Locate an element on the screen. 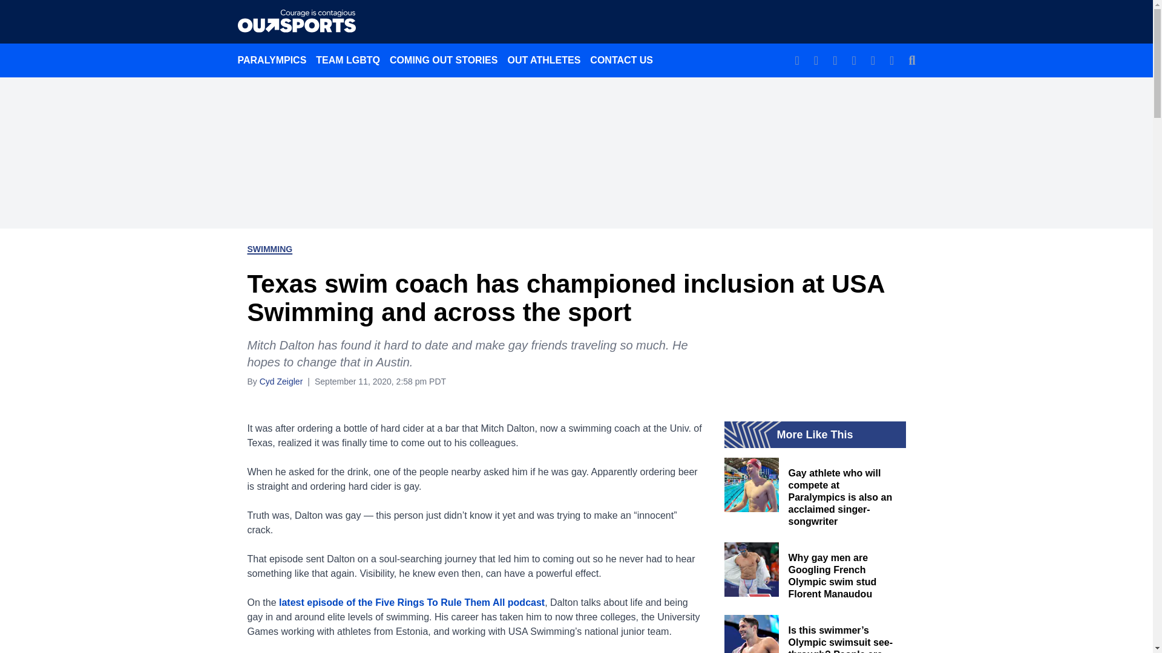 The height and width of the screenshot is (653, 1162). OUT ATHLETES is located at coordinates (543, 60).